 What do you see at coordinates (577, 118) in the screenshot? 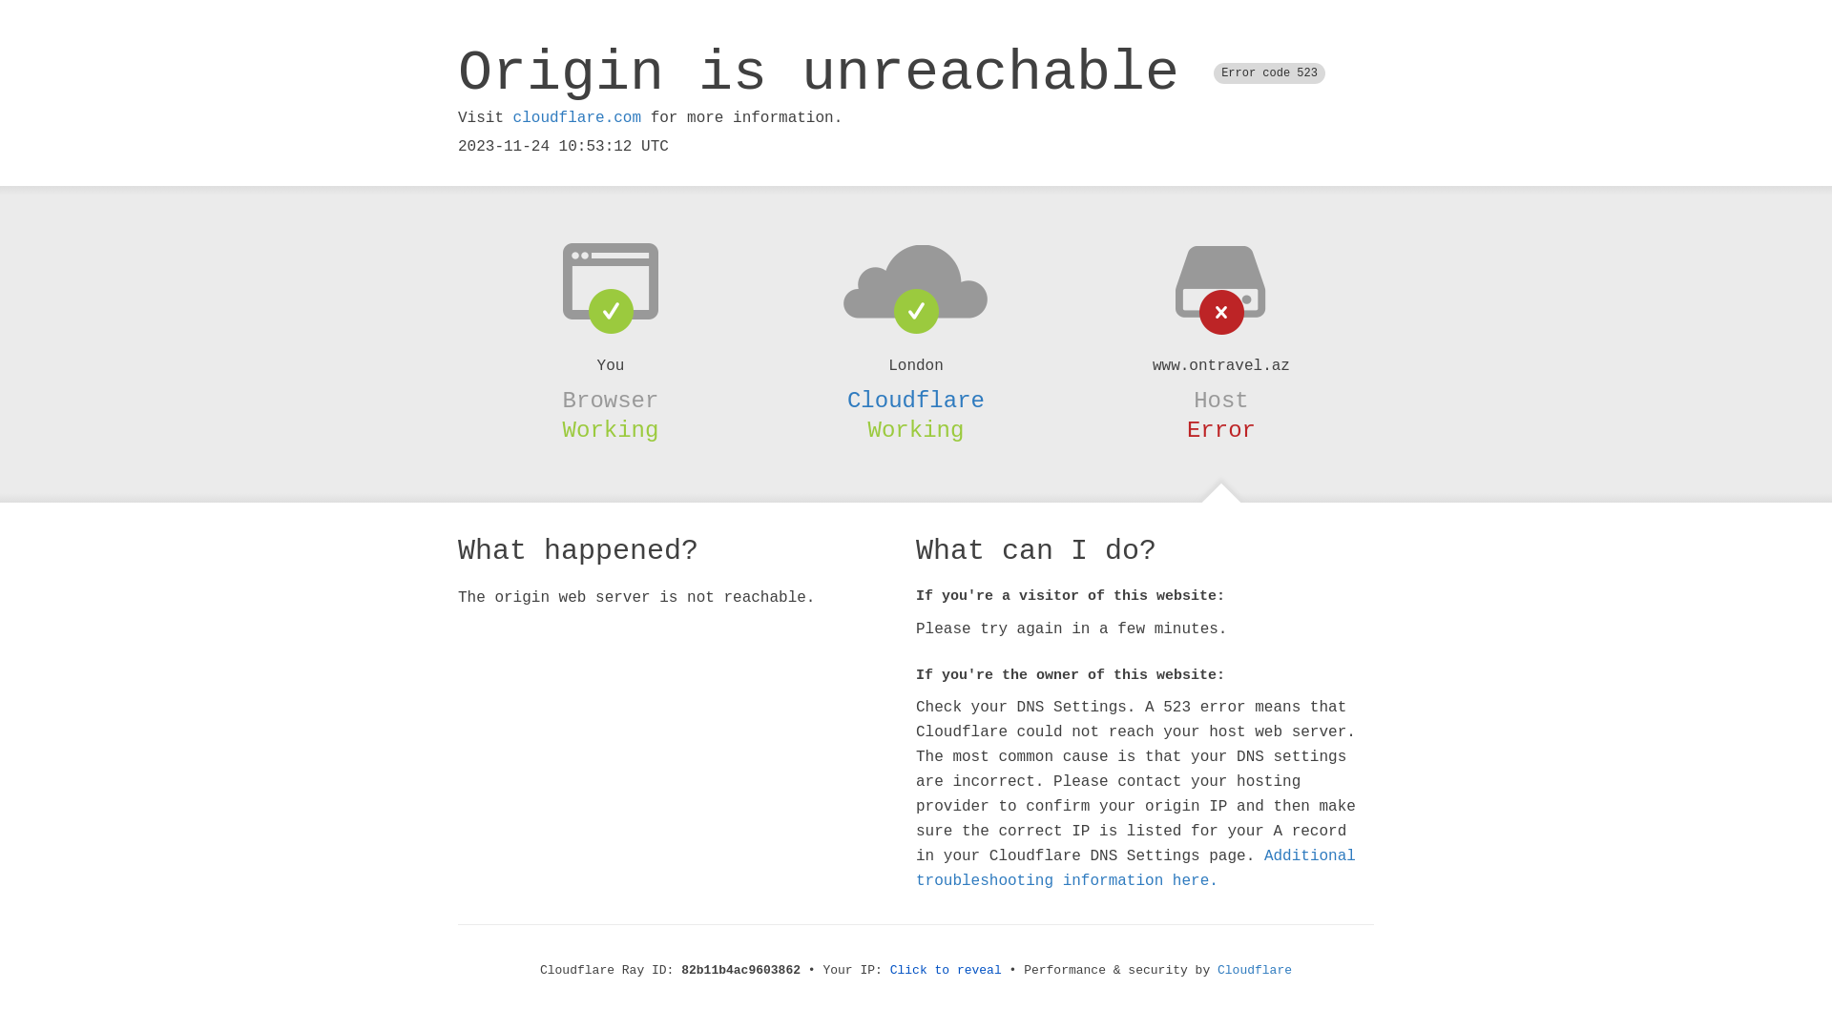
I see `cloudflare.com` at bounding box center [577, 118].